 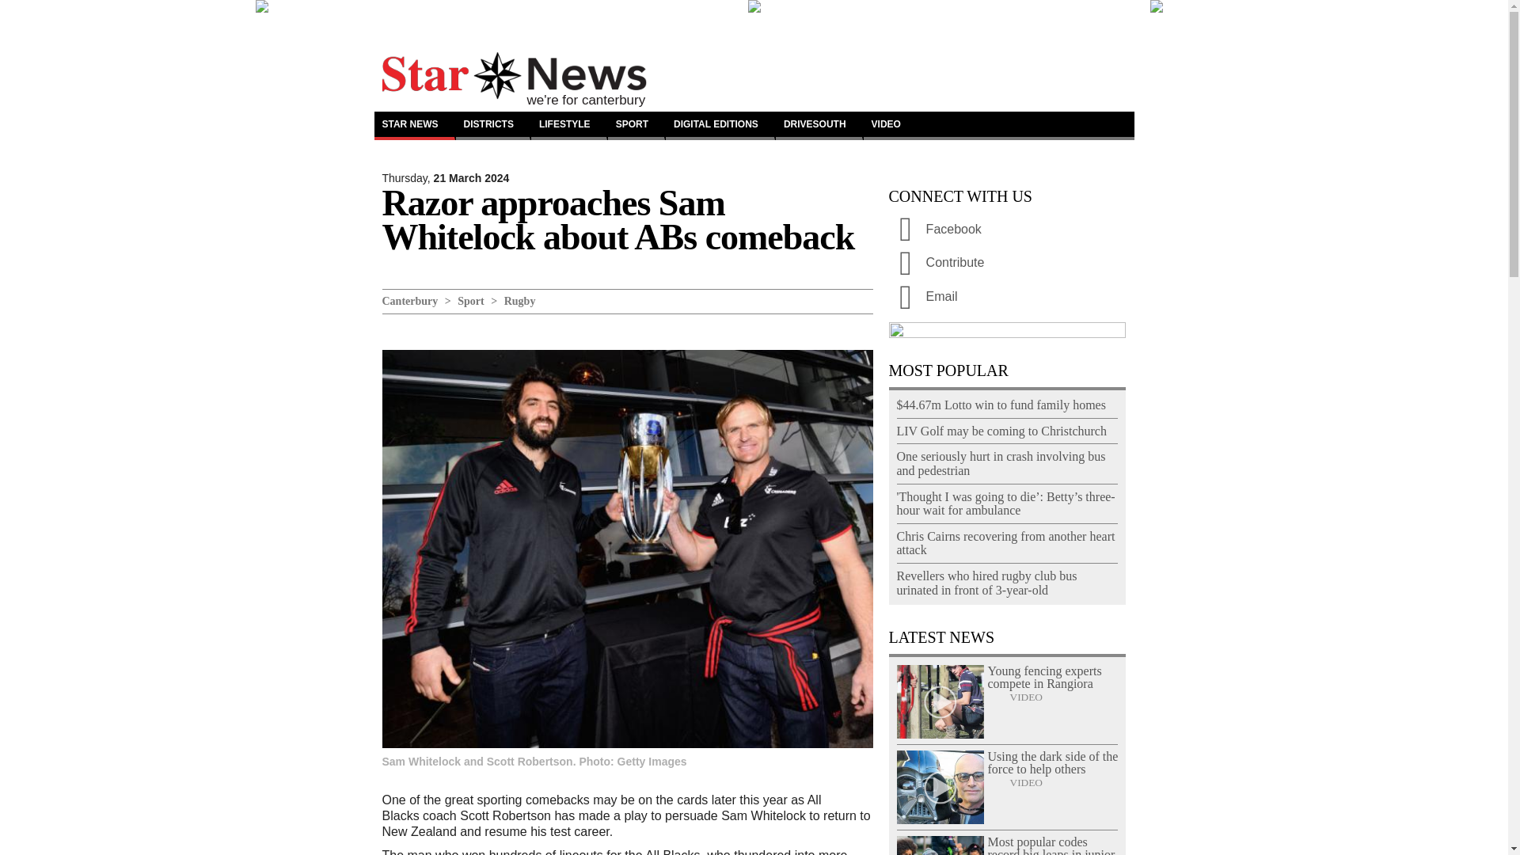 What do you see at coordinates (568, 126) in the screenshot?
I see `LIFESTYLE` at bounding box center [568, 126].